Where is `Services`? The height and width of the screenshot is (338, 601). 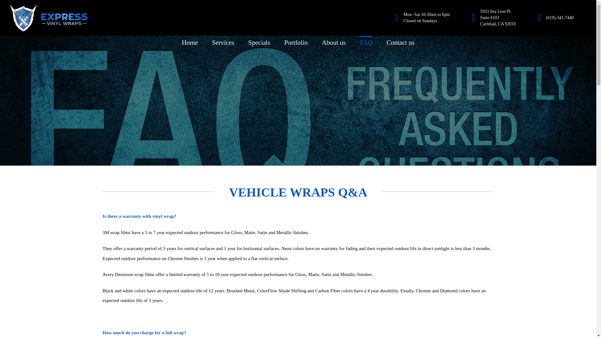
Services is located at coordinates (223, 42).